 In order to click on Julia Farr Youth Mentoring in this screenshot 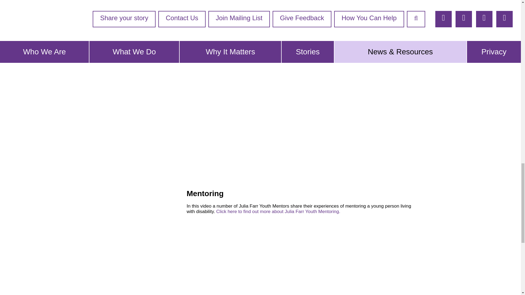, I will do `click(279, 211)`.